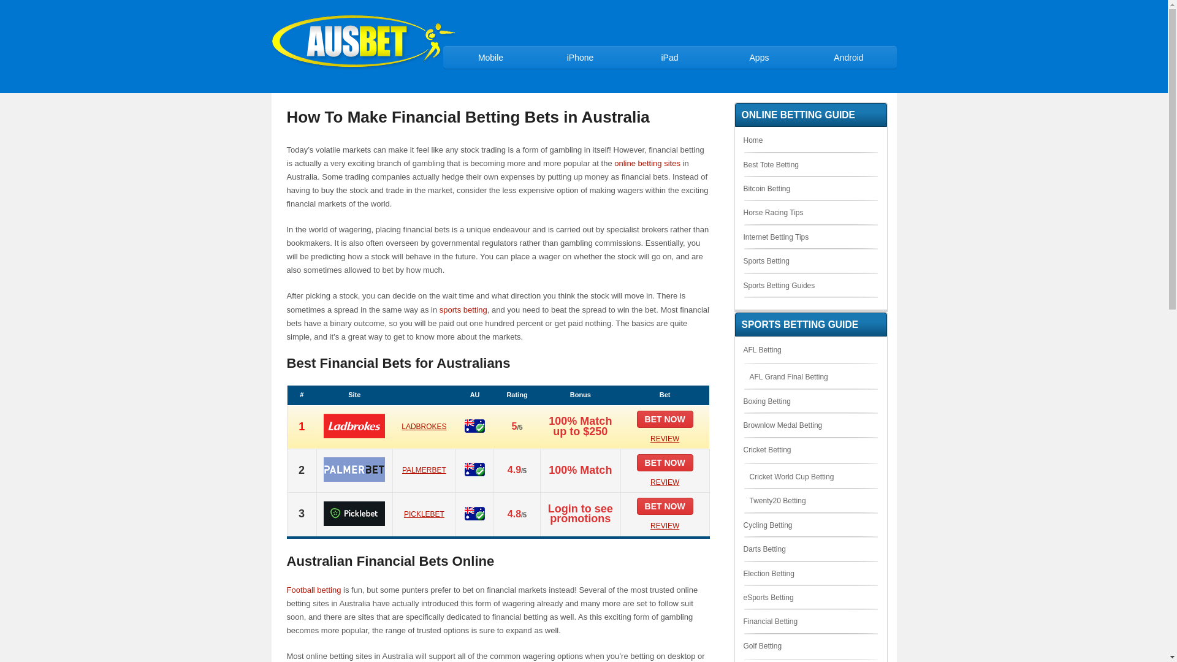  What do you see at coordinates (665, 438) in the screenshot?
I see `REVIEW` at bounding box center [665, 438].